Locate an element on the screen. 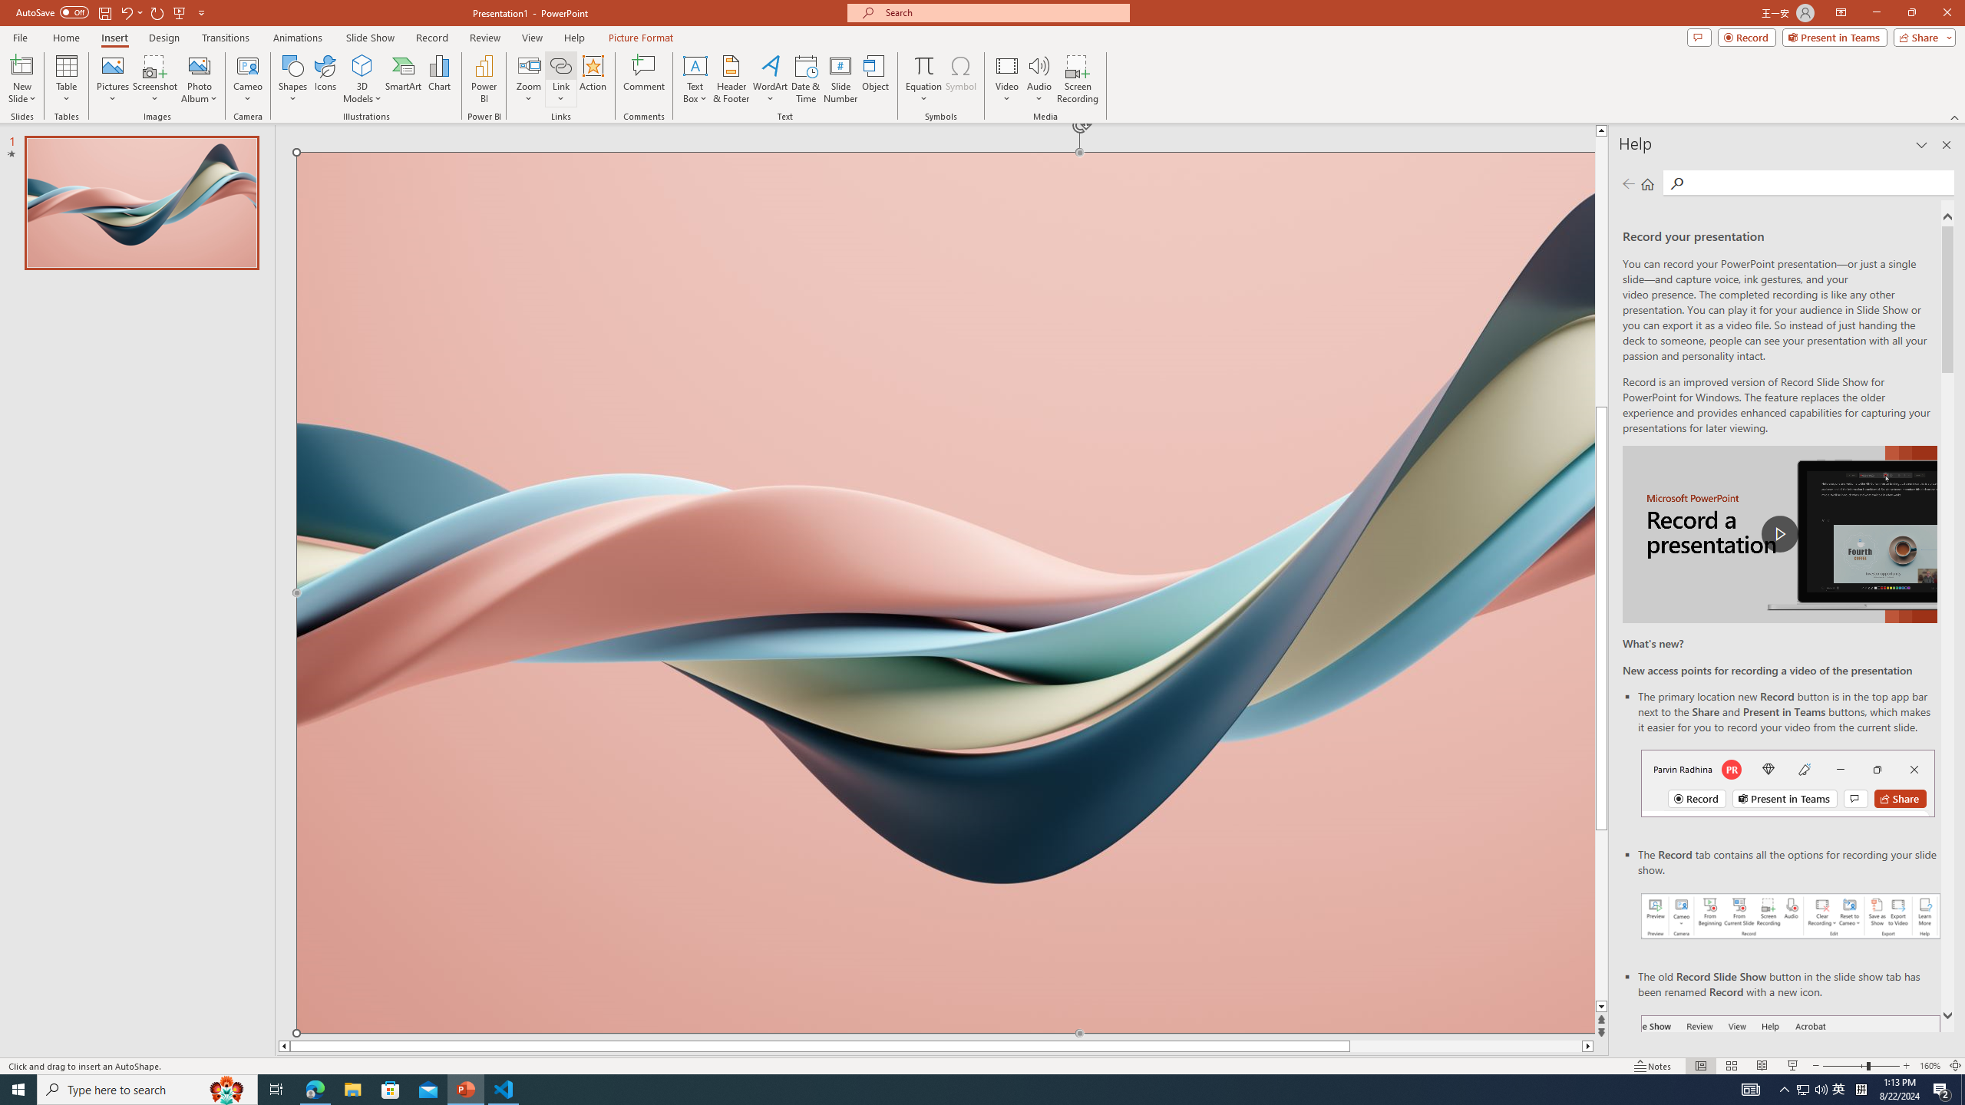 The width and height of the screenshot is (1965, 1105). Draw Horizontal Text Box is located at coordinates (695, 65).